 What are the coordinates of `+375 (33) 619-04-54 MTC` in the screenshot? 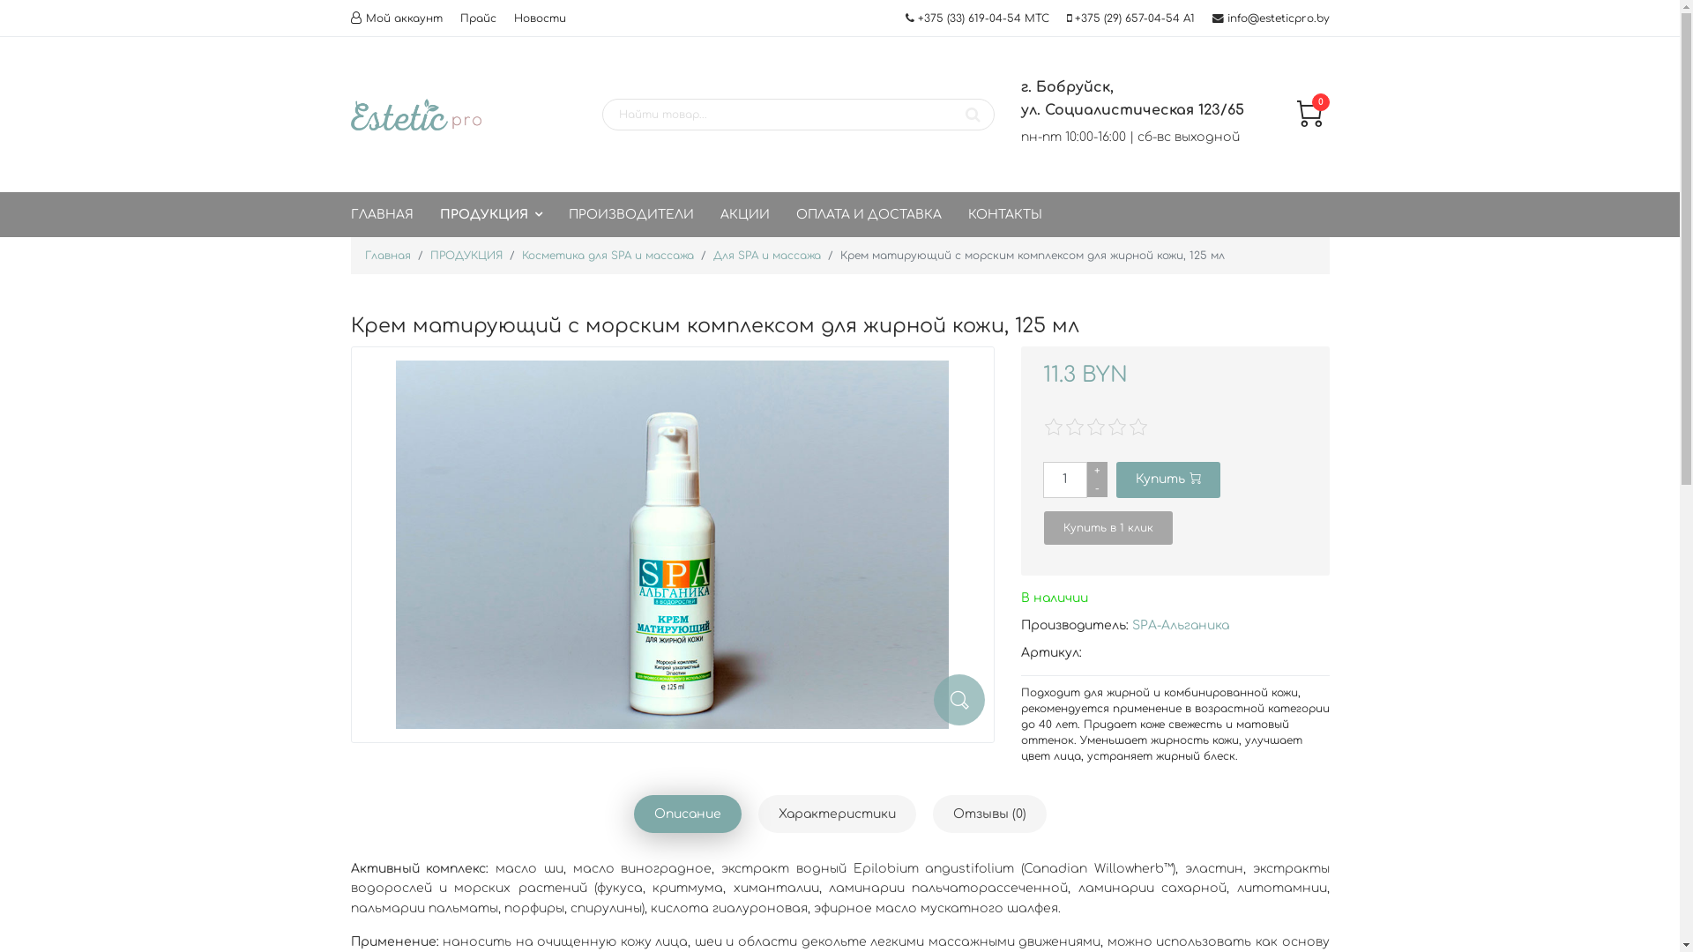 It's located at (982, 19).